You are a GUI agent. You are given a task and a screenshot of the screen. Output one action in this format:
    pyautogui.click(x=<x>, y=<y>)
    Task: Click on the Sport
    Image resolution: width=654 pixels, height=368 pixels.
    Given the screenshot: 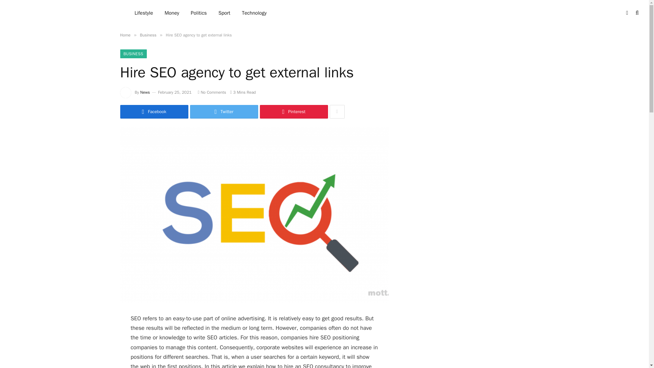 What is the action you would take?
    pyautogui.click(x=224, y=13)
    